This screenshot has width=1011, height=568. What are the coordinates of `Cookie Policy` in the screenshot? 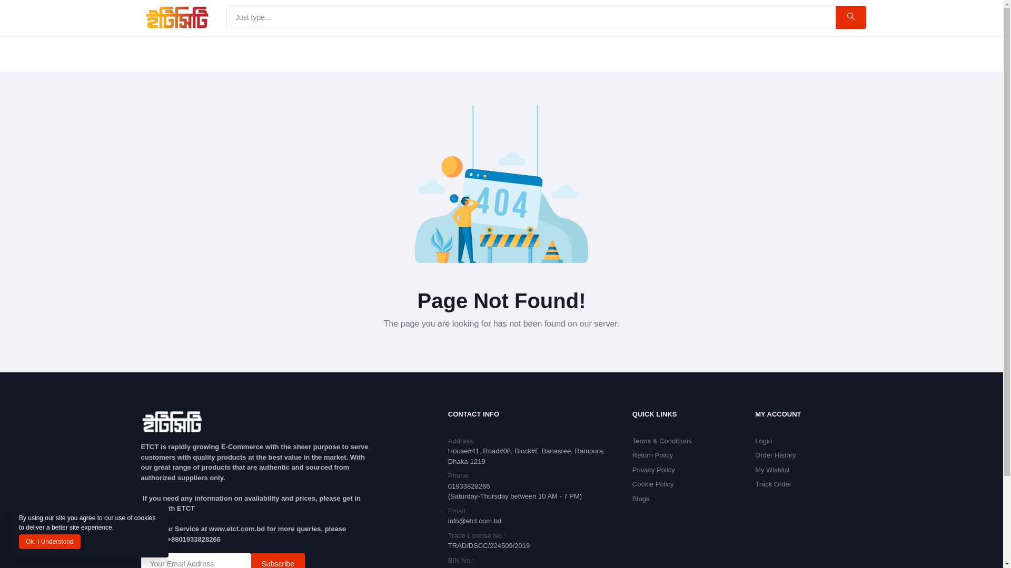 It's located at (653, 484).